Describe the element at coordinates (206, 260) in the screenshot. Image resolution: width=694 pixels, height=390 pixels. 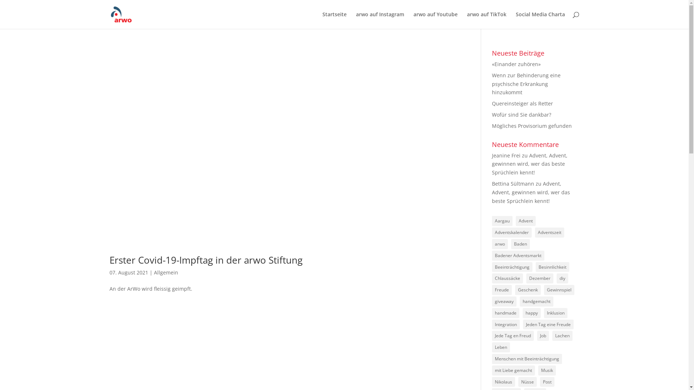
I see `Erster Covid-19-Impftag in der arwo Stiftung` at that location.